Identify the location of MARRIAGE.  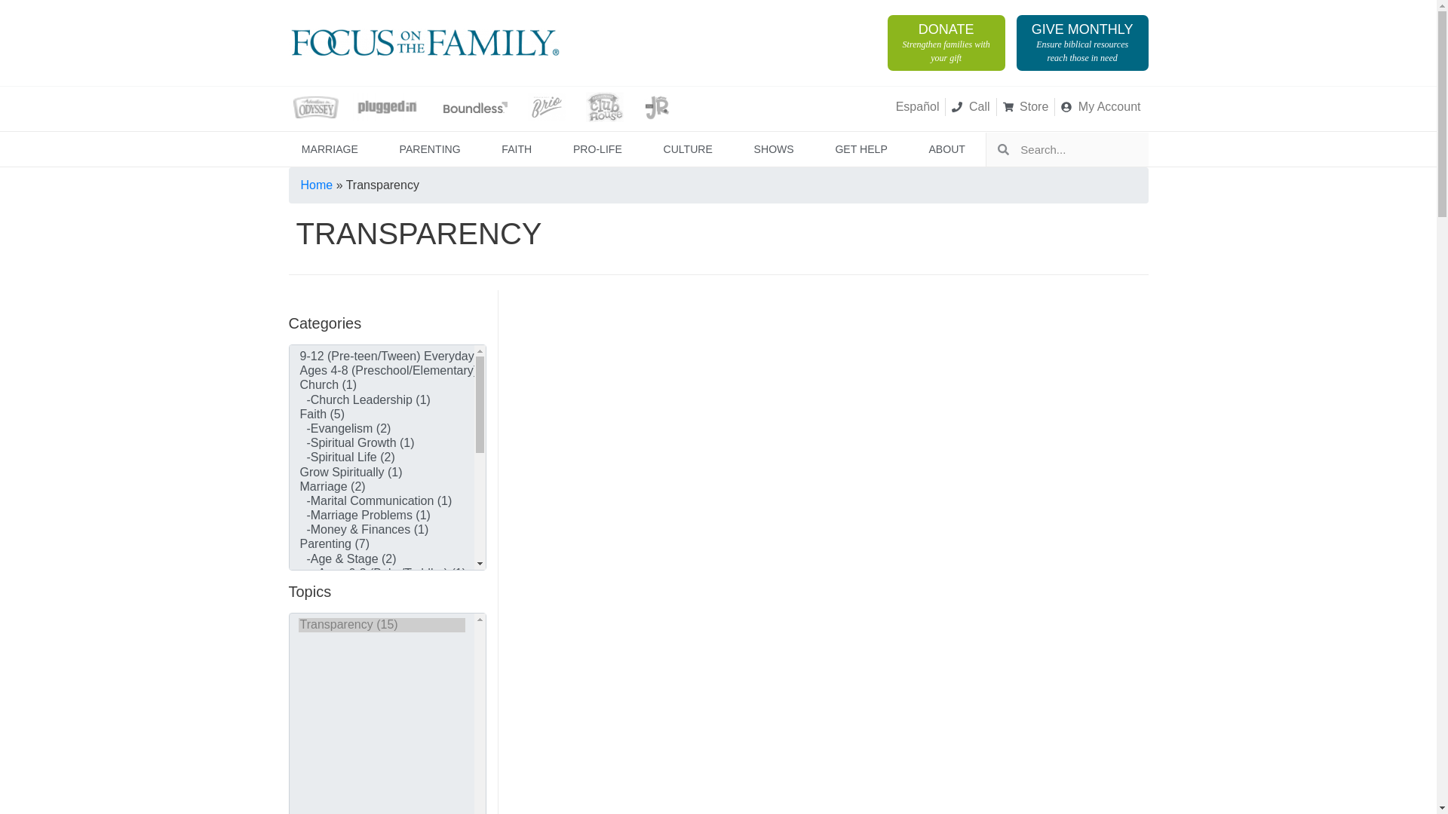
(1101, 107).